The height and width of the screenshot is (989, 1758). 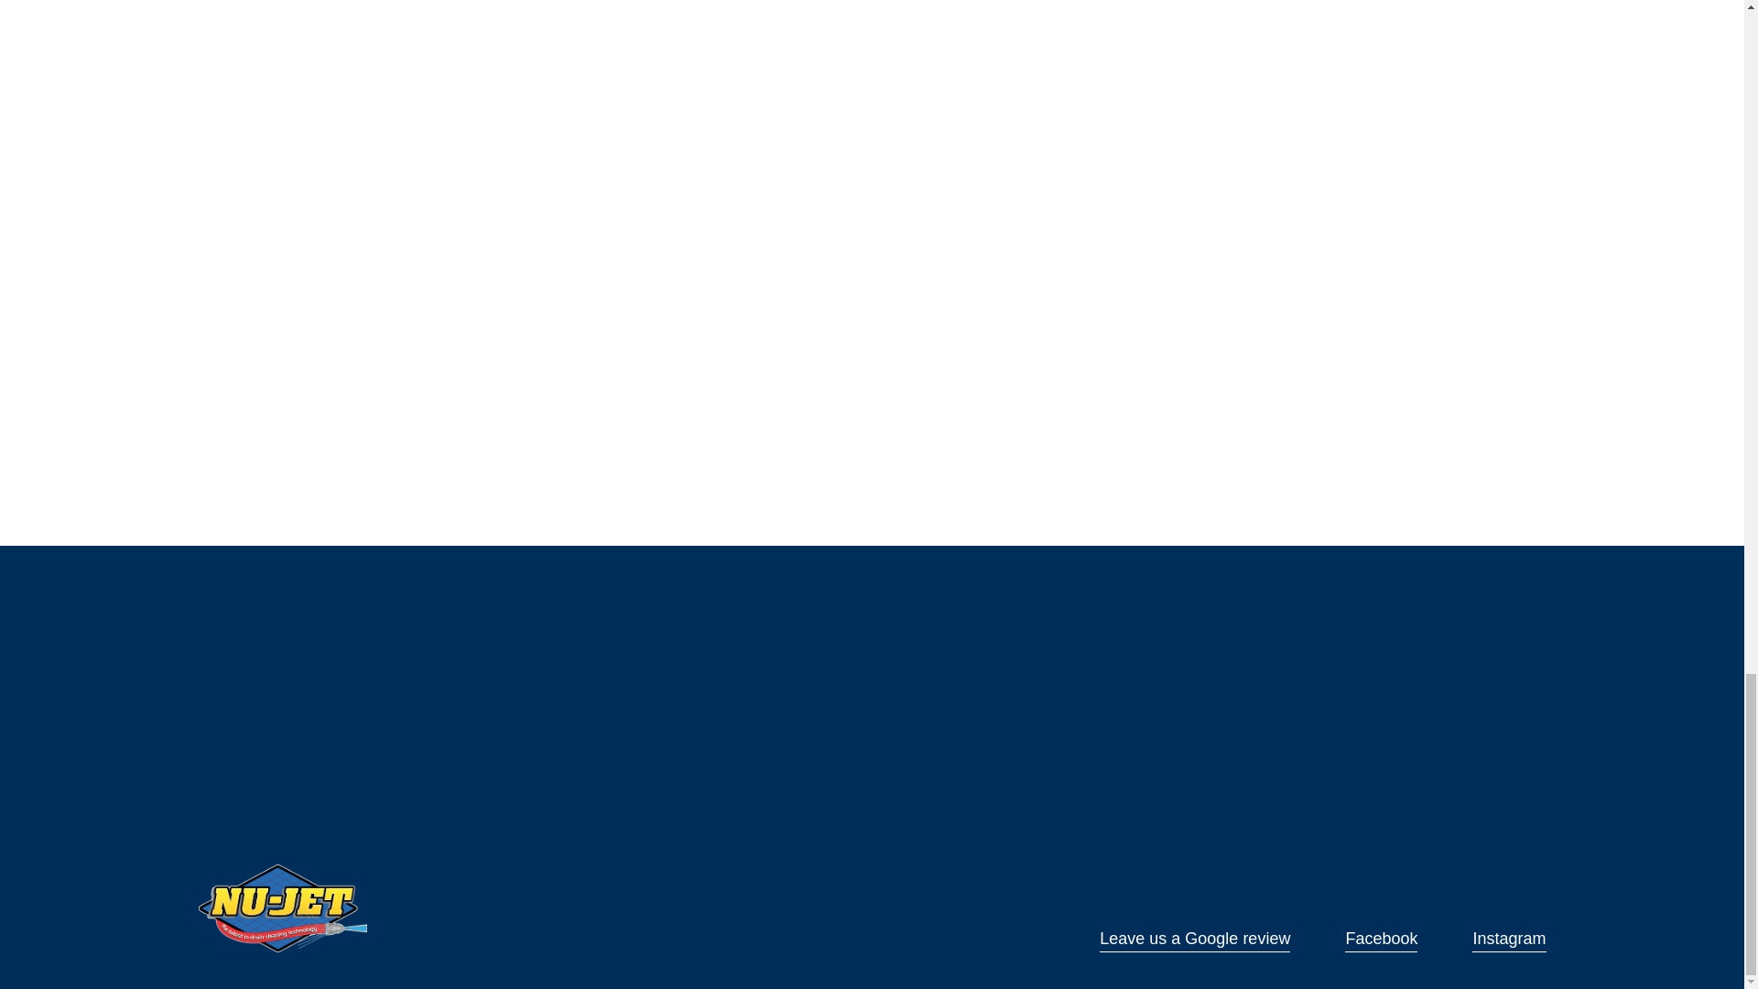 I want to click on Facebook, so click(x=1381, y=939).